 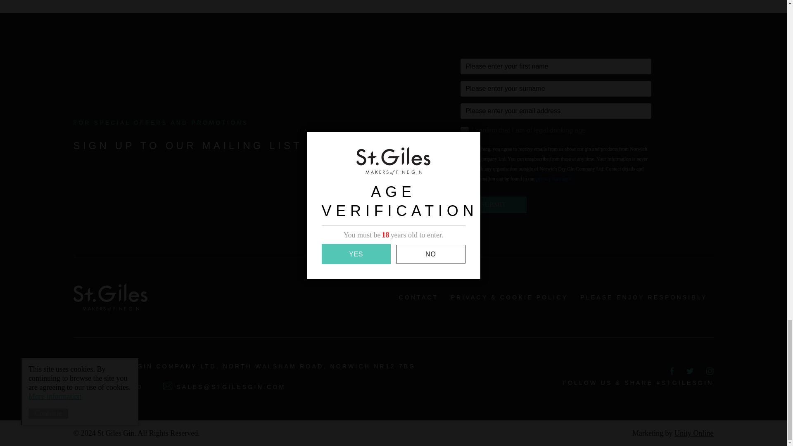 I want to click on 01603 737460, so click(x=108, y=387).